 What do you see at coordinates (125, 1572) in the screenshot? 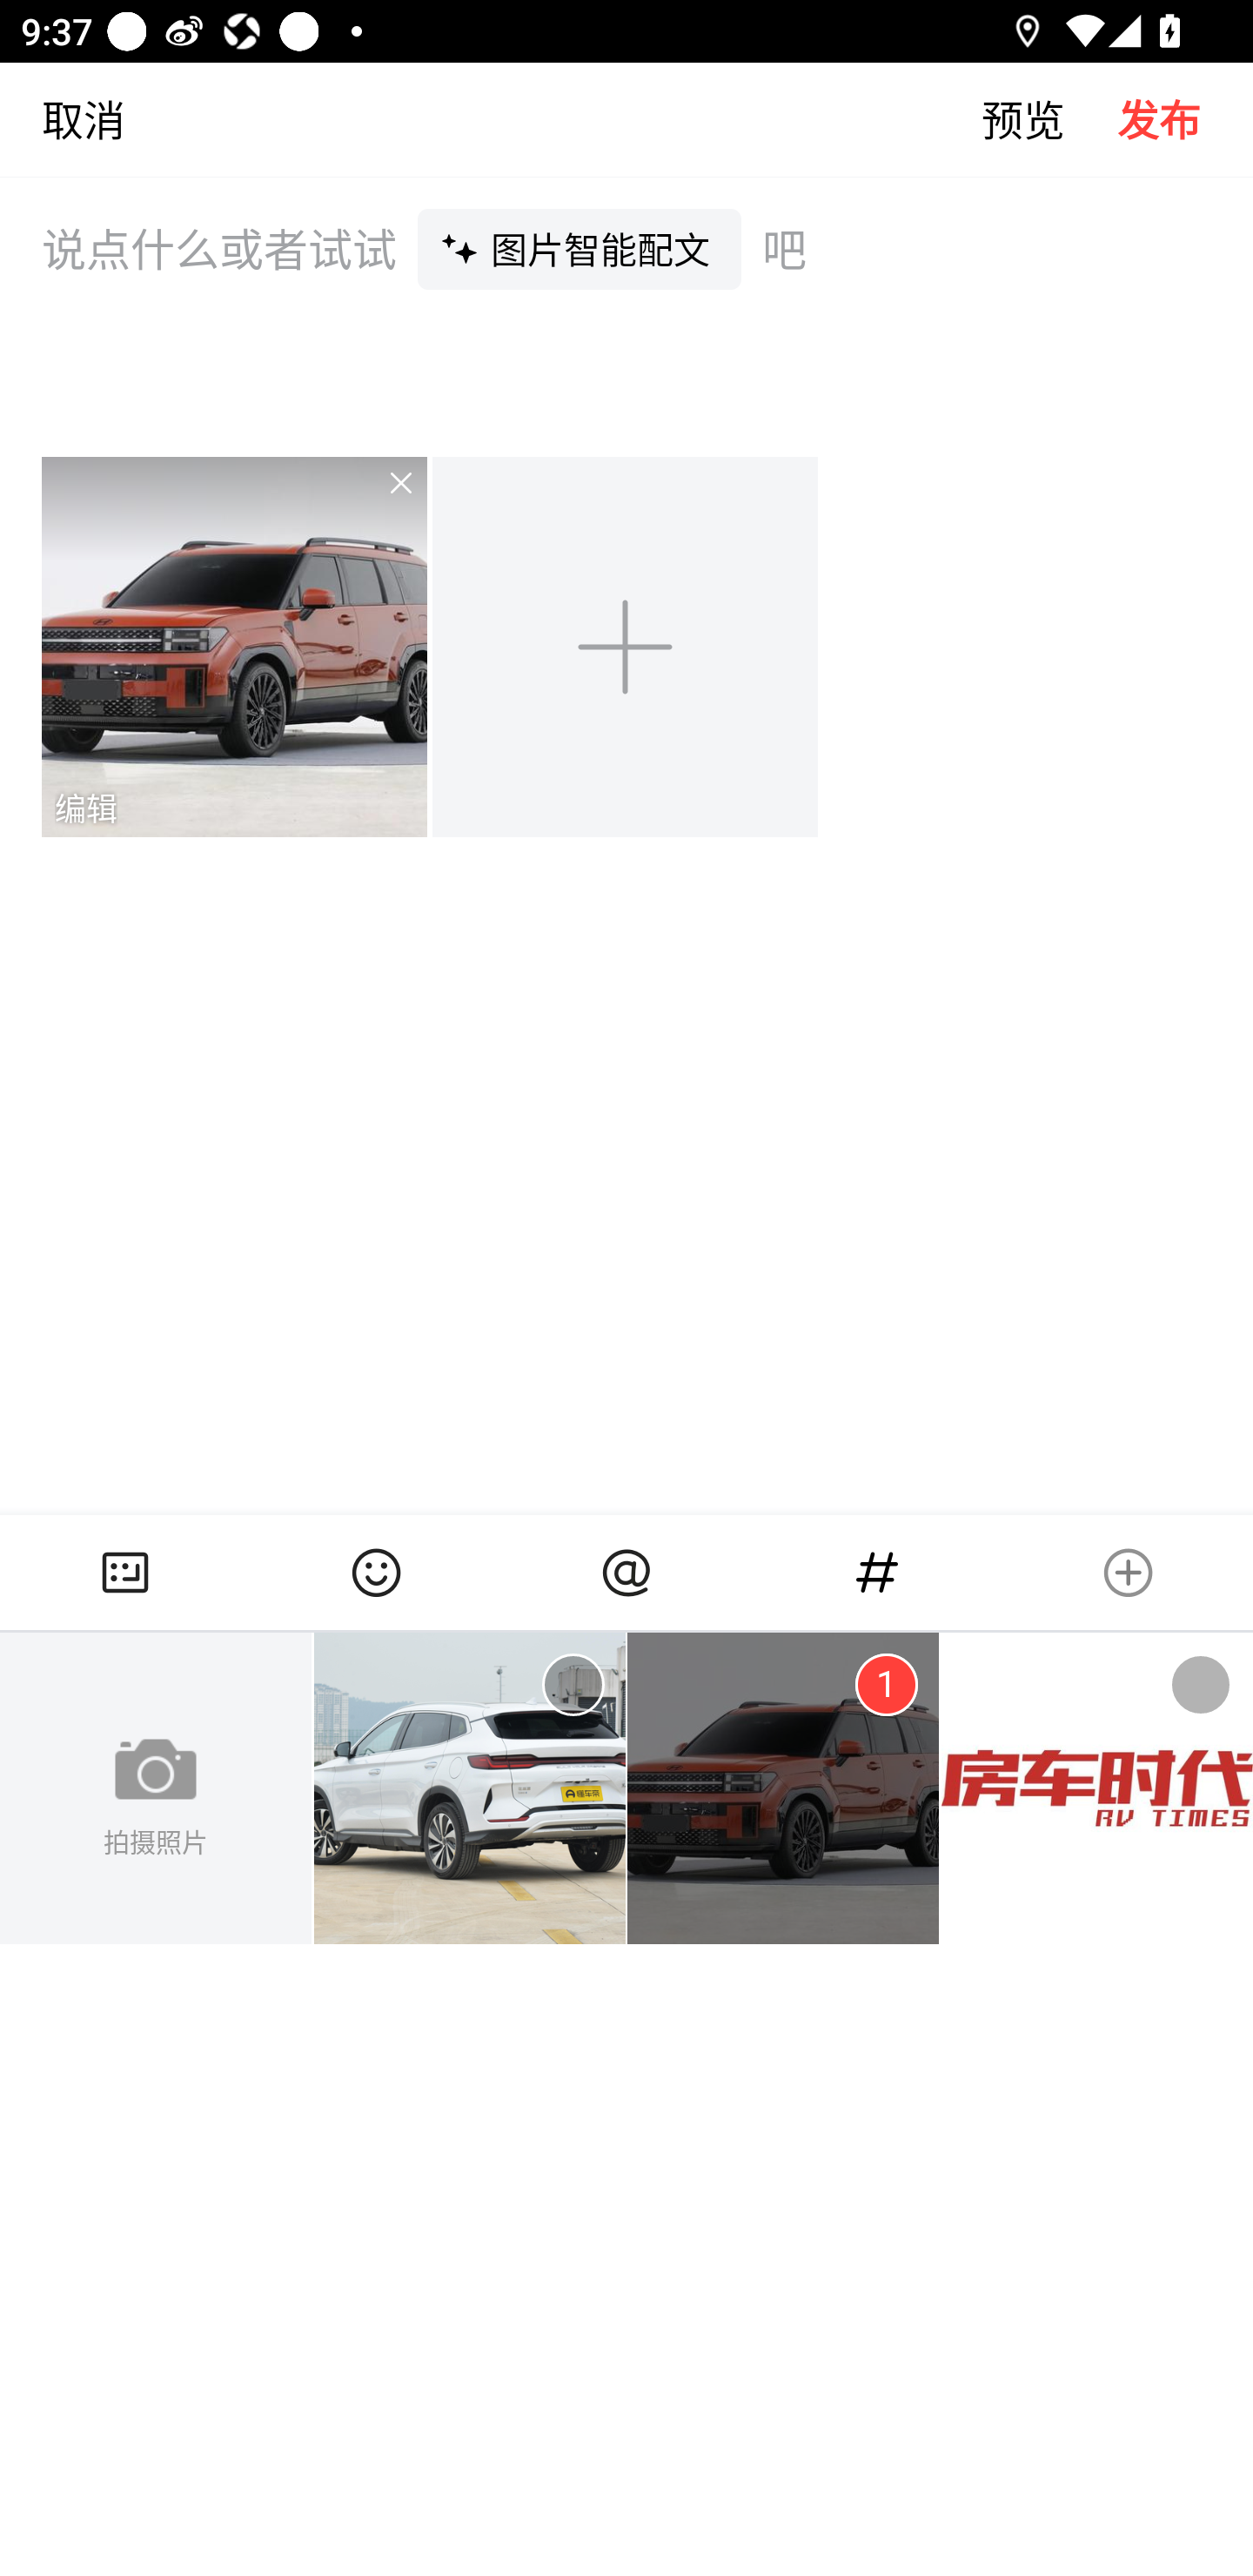
I see `相册` at bounding box center [125, 1572].